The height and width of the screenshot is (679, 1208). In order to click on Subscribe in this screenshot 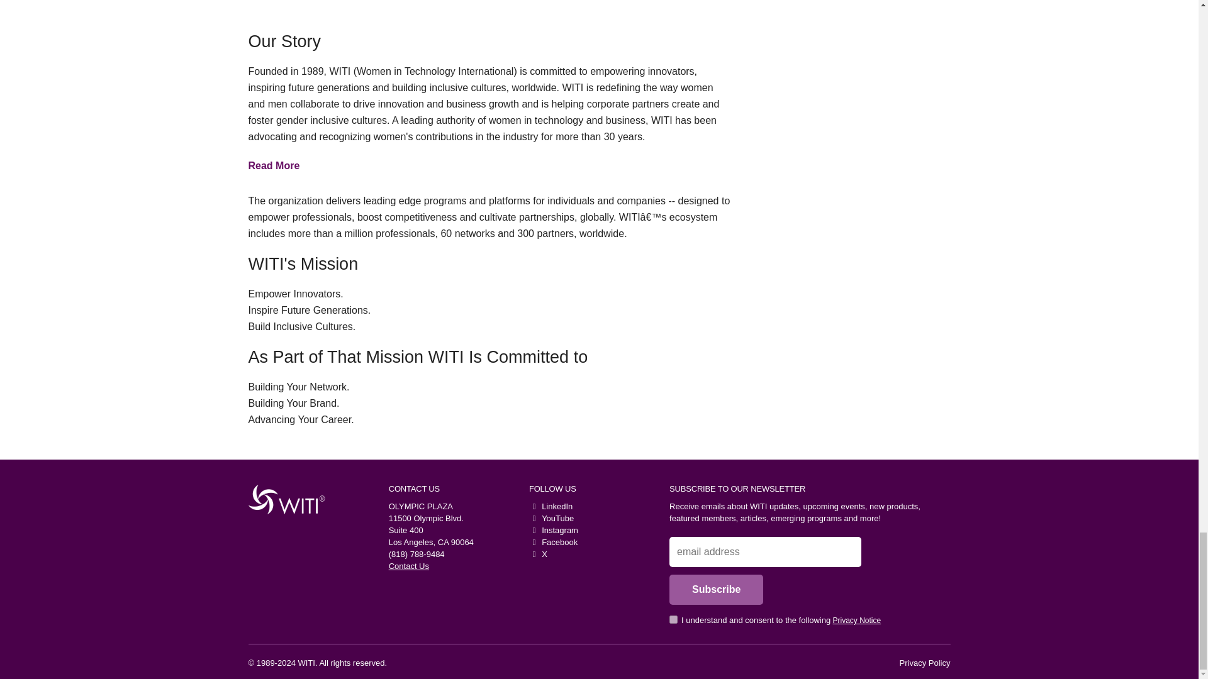, I will do `click(716, 590)`.